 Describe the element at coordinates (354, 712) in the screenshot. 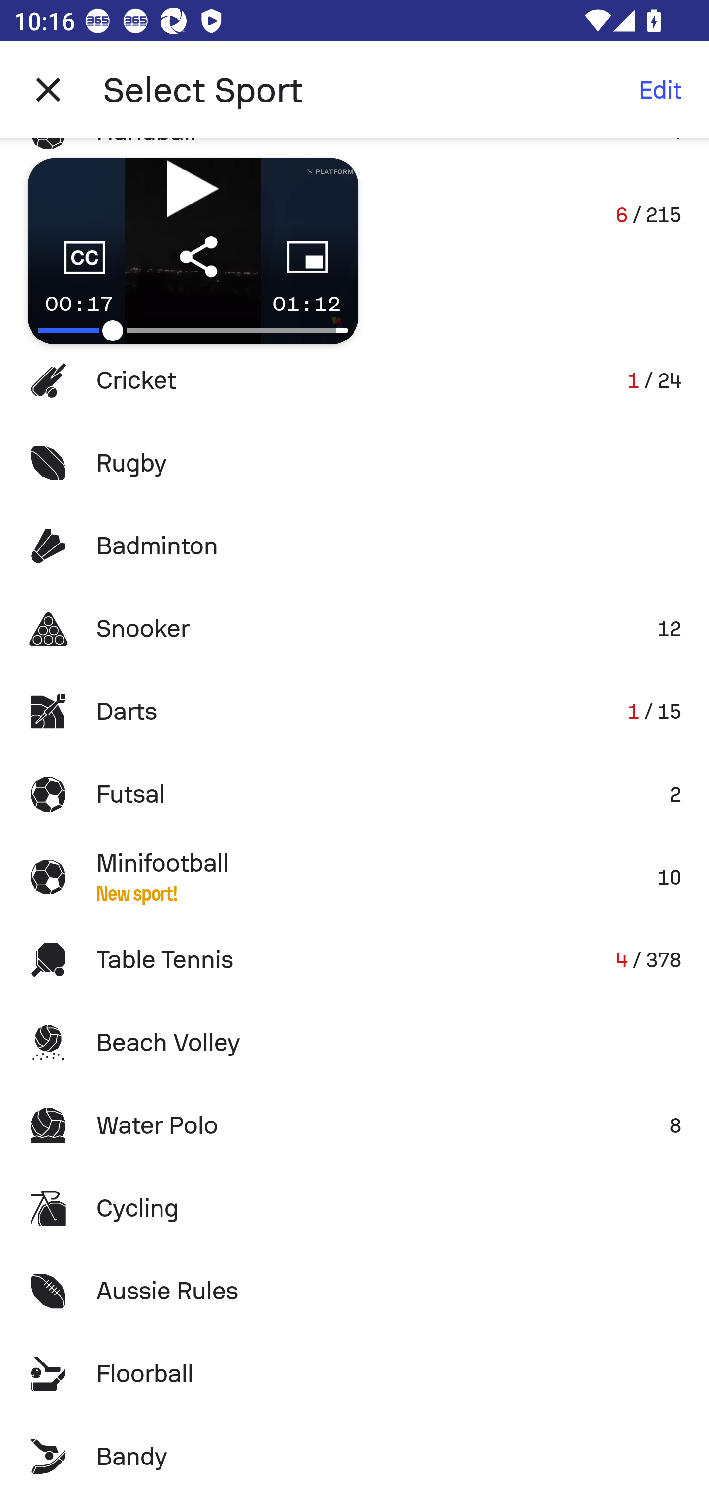

I see `Darts 1 / 15` at that location.